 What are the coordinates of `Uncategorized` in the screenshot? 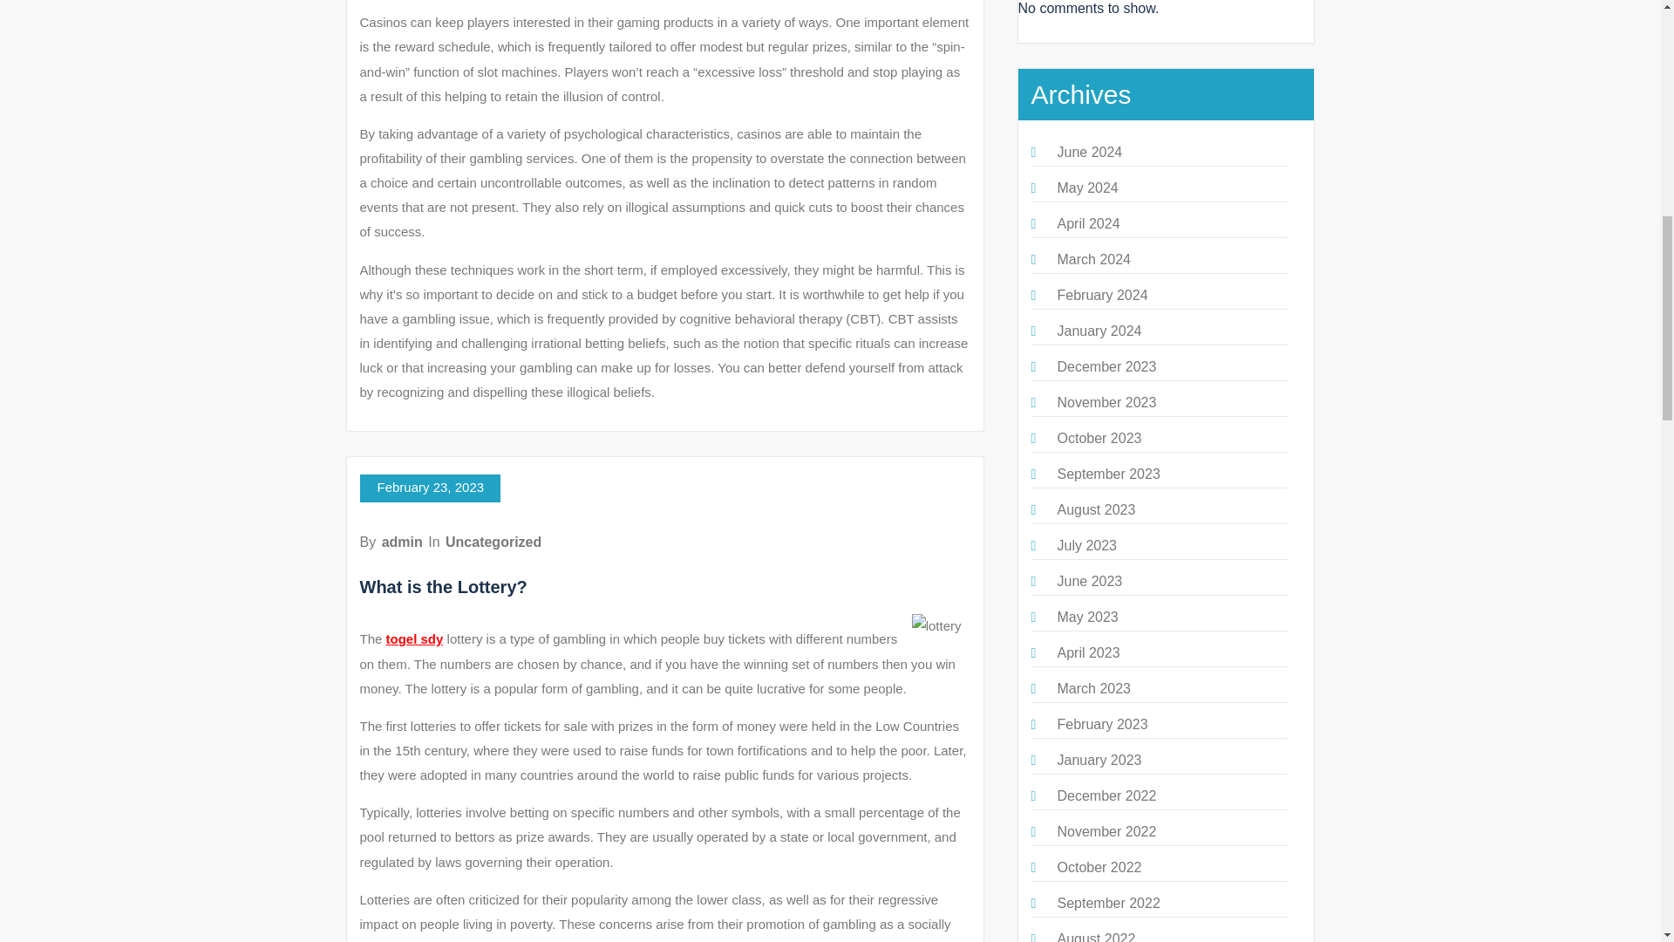 It's located at (493, 542).